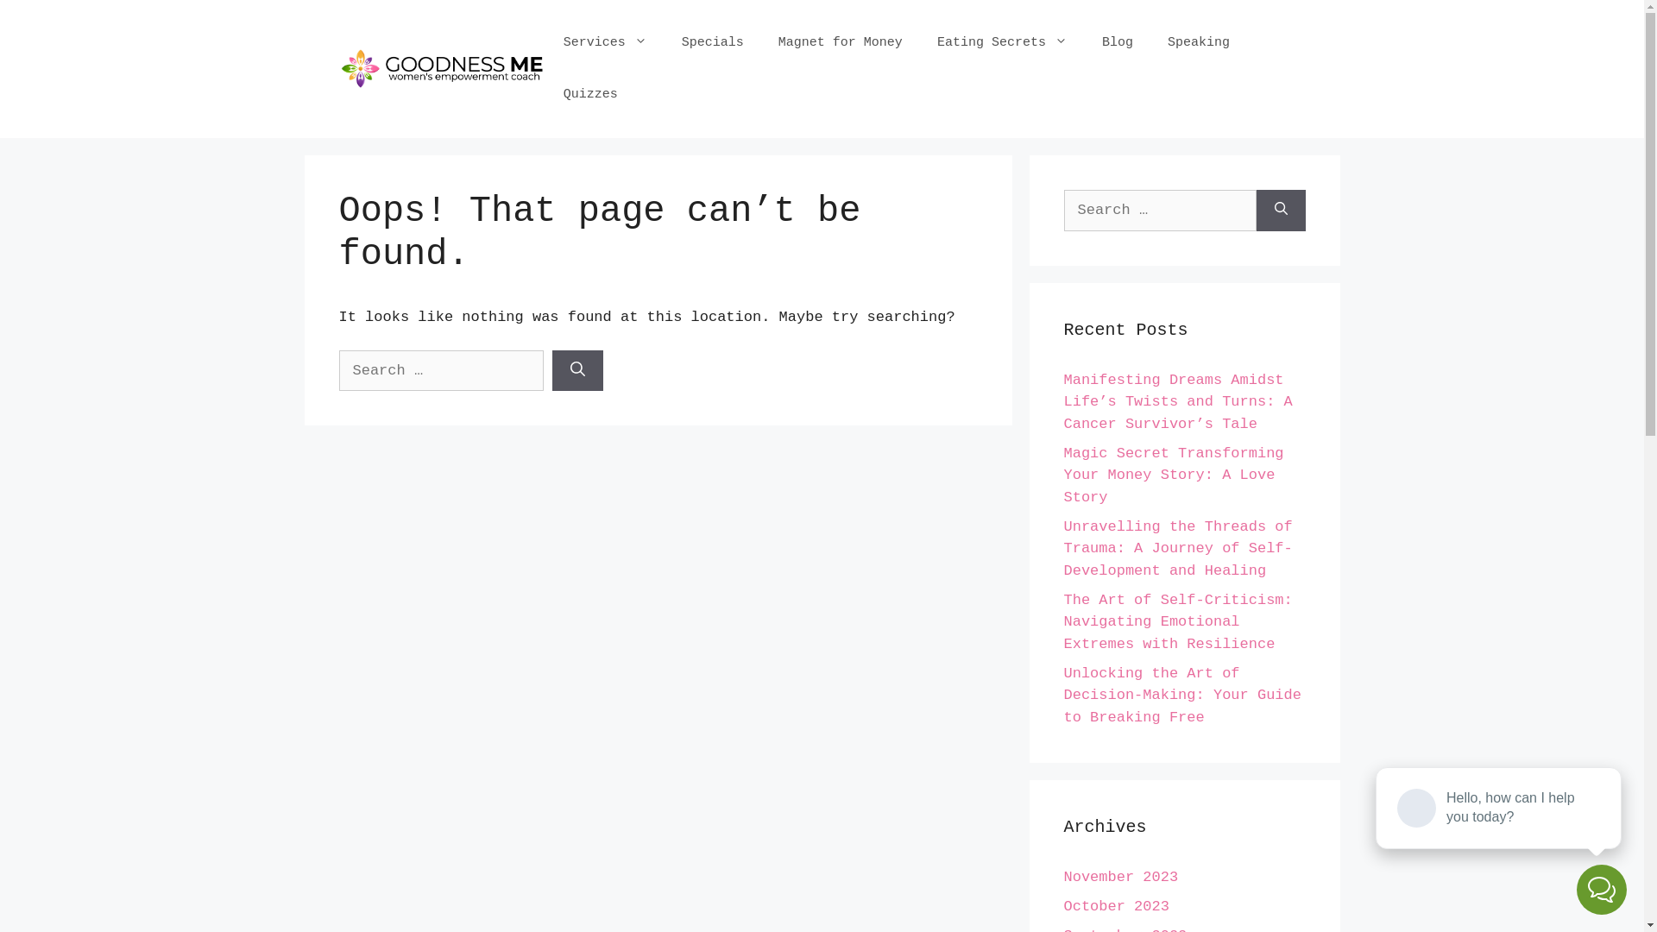 Image resolution: width=1657 pixels, height=932 pixels. I want to click on Specials, so click(713, 43).